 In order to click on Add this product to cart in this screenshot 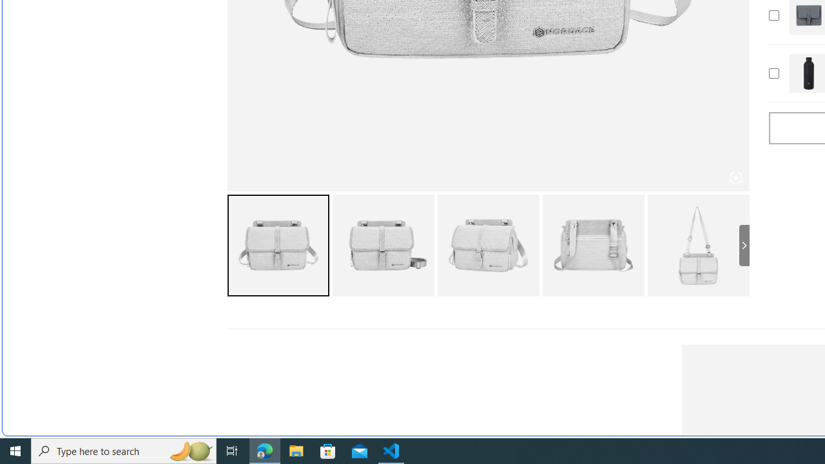, I will do `click(773, 73)`.